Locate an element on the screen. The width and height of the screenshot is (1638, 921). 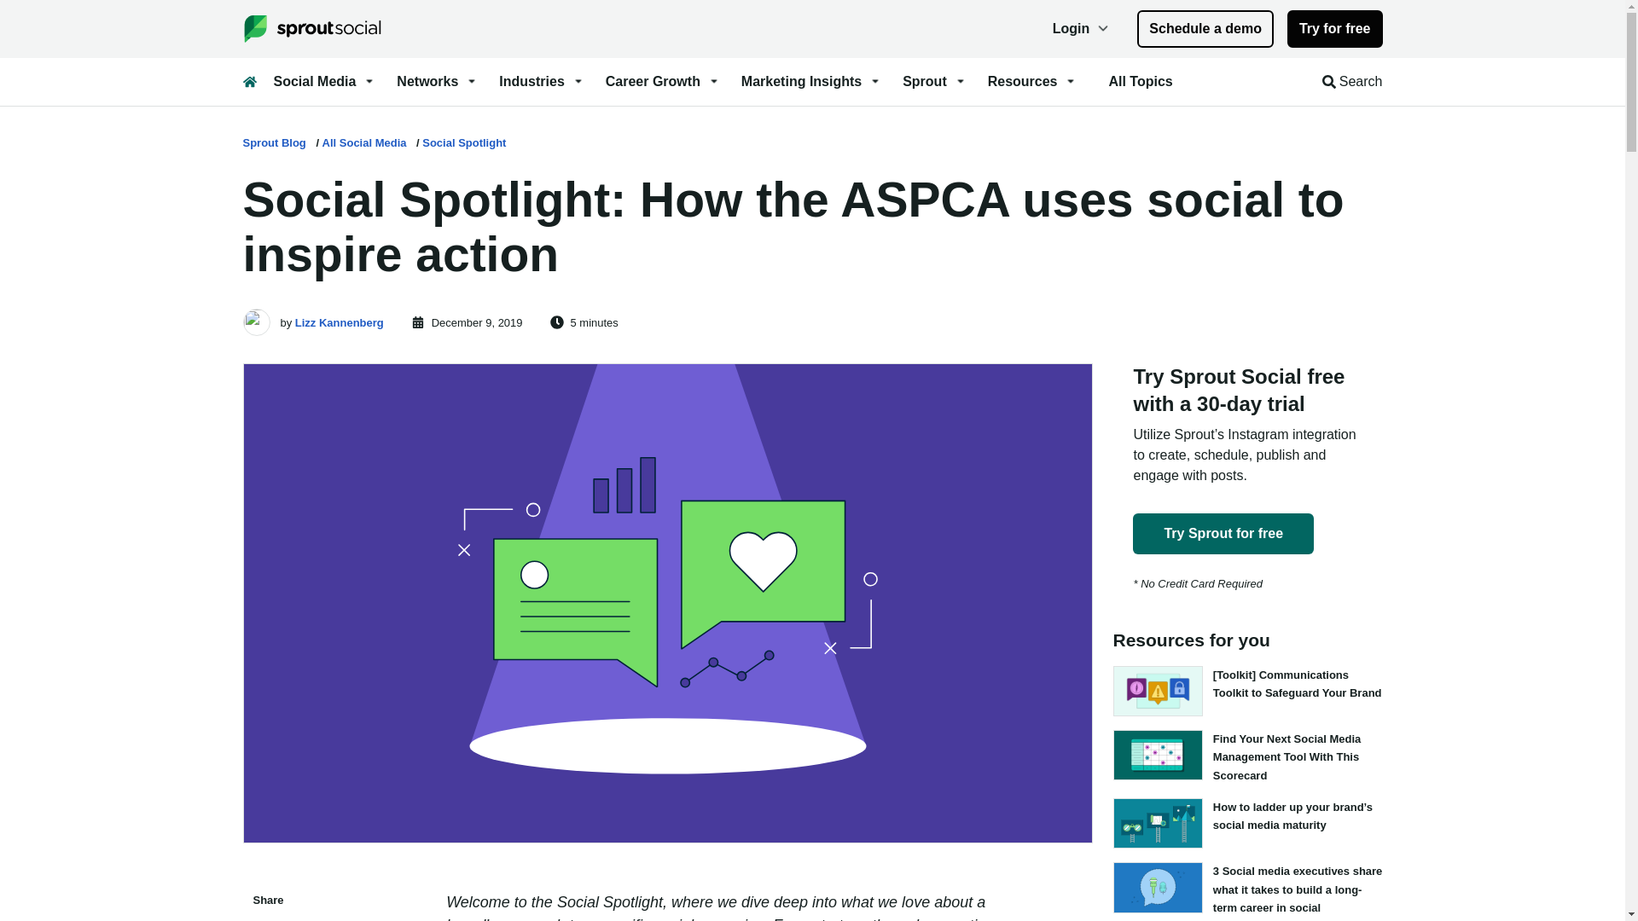
Schedule a demo is located at coordinates (1205, 29).